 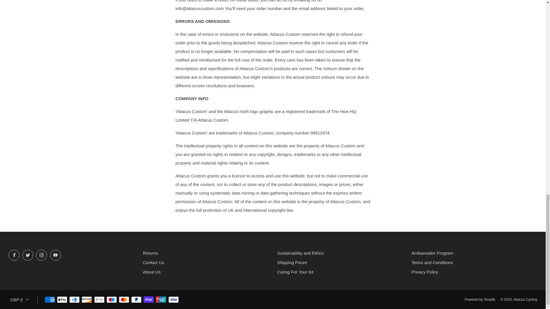 What do you see at coordinates (74, 300) in the screenshot?
I see `Diners Club` at bounding box center [74, 300].